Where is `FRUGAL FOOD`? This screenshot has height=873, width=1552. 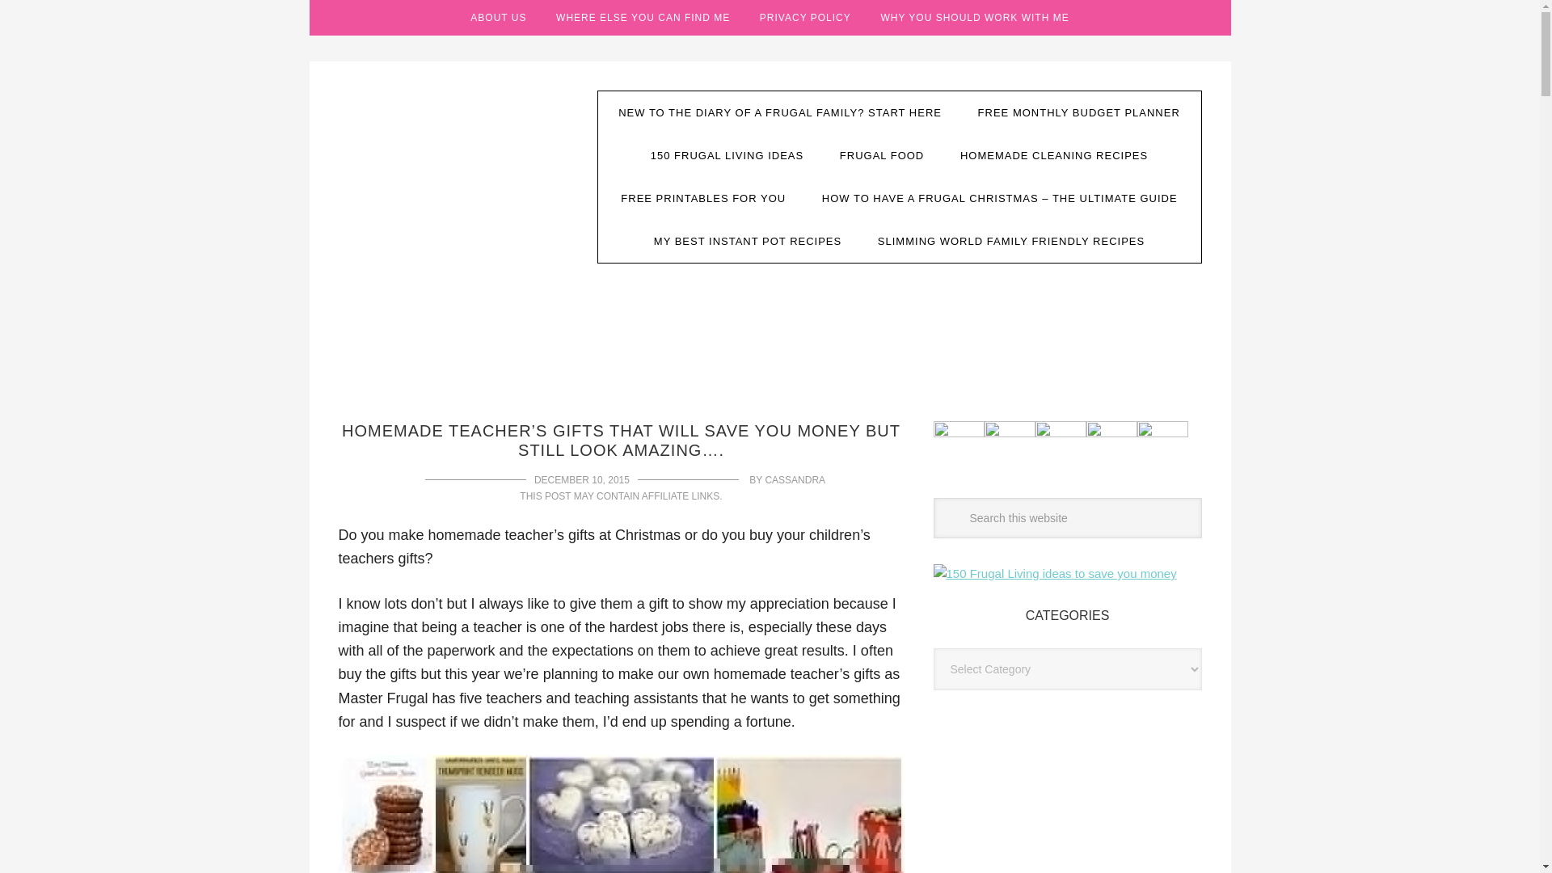
FRUGAL FOOD is located at coordinates (882, 155).